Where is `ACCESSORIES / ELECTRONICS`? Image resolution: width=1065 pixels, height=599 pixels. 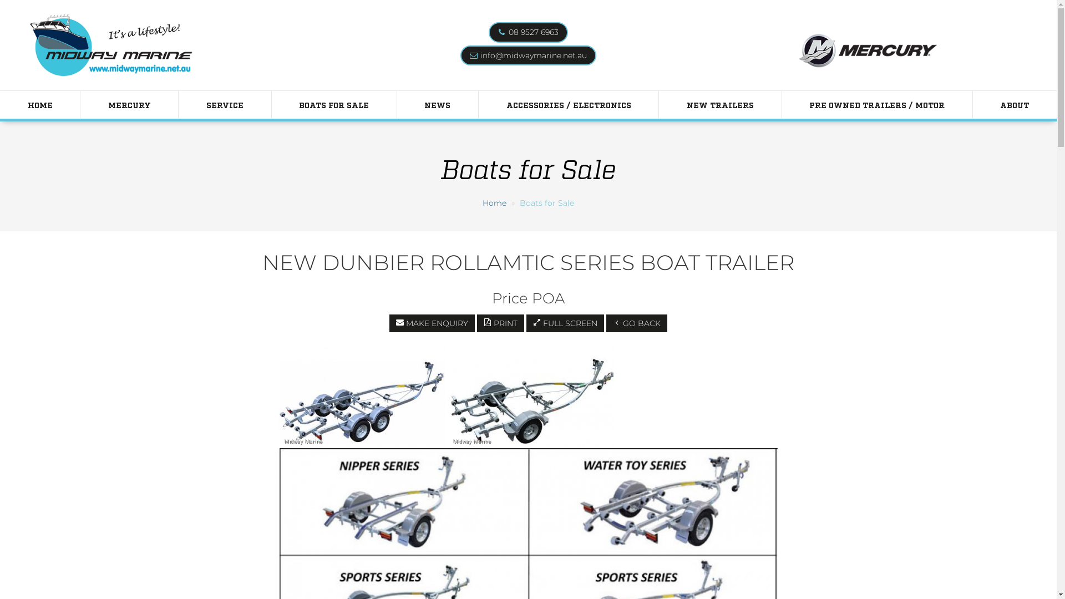
ACCESSORIES / ELECTRONICS is located at coordinates (569, 105).